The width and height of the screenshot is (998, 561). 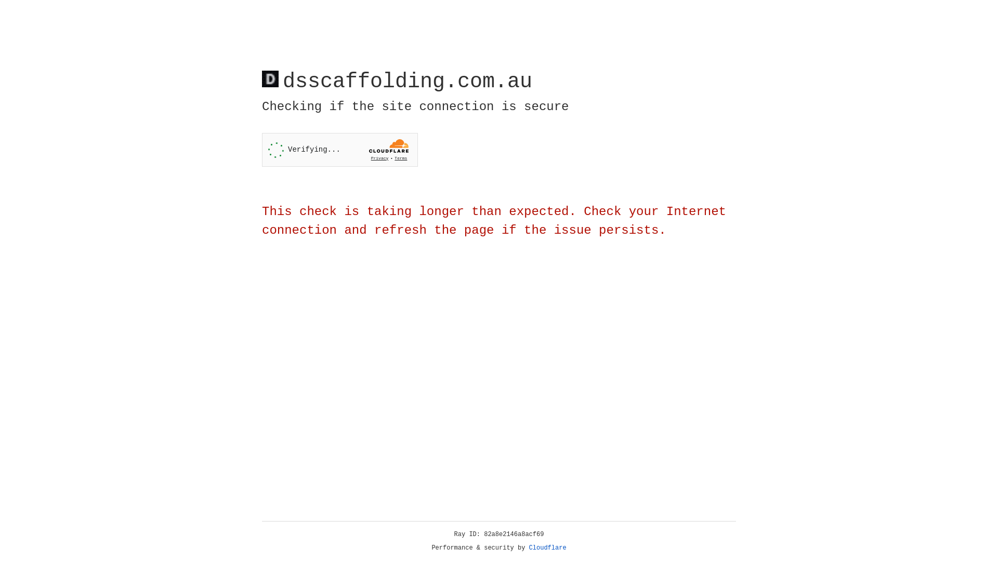 I want to click on Widget containing a Cloudflare security challenge, so click(x=340, y=150).